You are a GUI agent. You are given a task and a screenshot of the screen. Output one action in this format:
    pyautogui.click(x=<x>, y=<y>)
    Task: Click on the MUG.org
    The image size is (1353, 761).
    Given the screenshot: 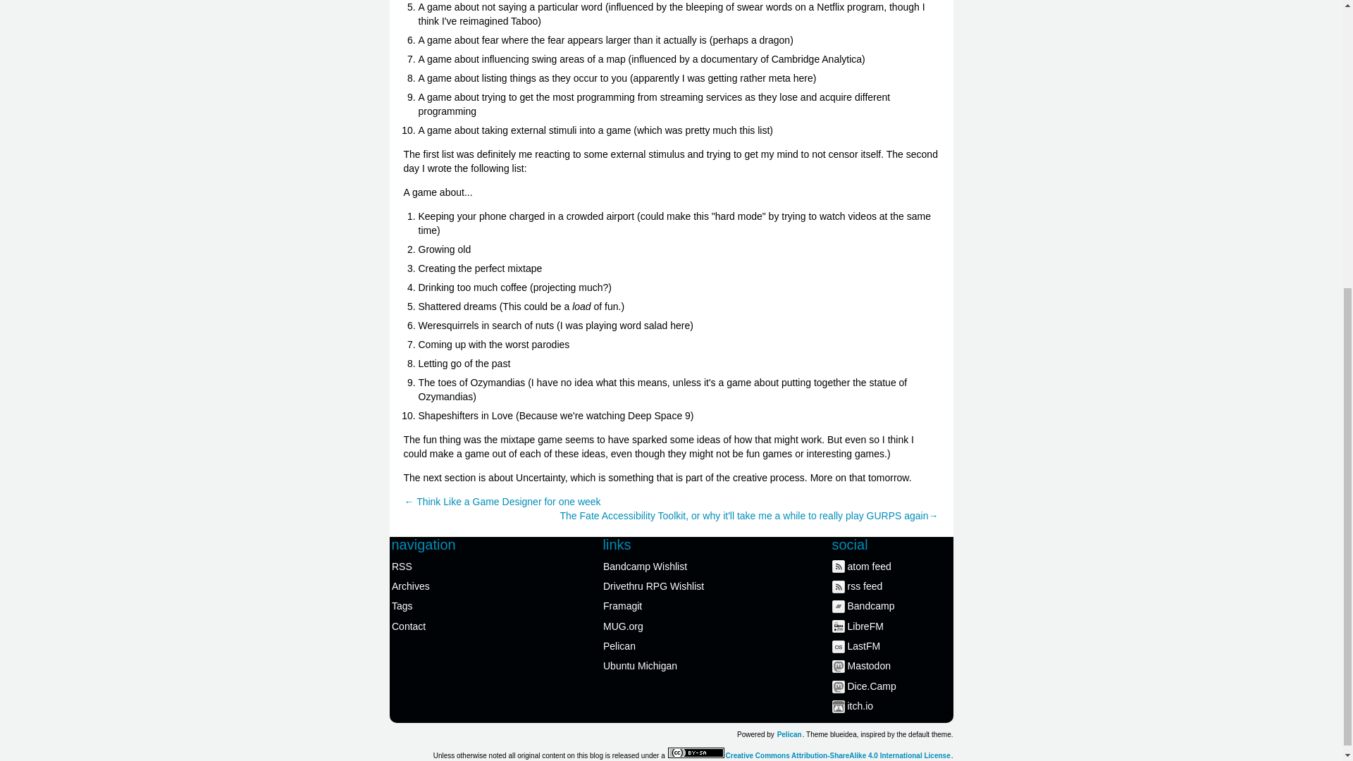 What is the action you would take?
    pyautogui.click(x=665, y=625)
    